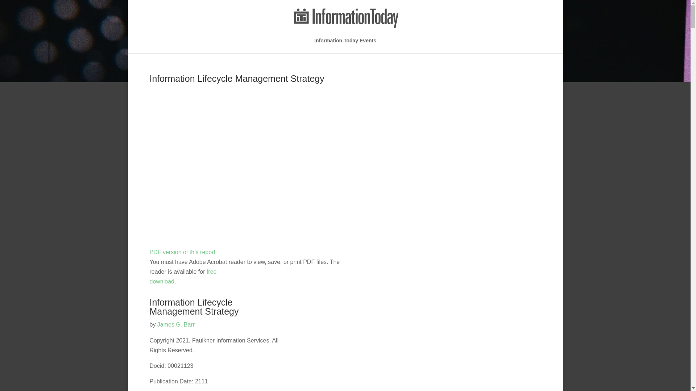 The image size is (696, 391). I want to click on PDF version of this report, so click(182, 252).